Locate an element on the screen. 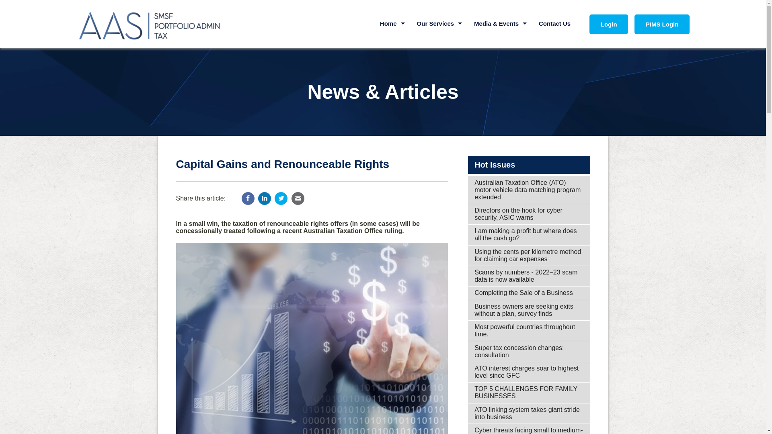  ATO interest charges soar to highest level since GFC is located at coordinates (529, 372).